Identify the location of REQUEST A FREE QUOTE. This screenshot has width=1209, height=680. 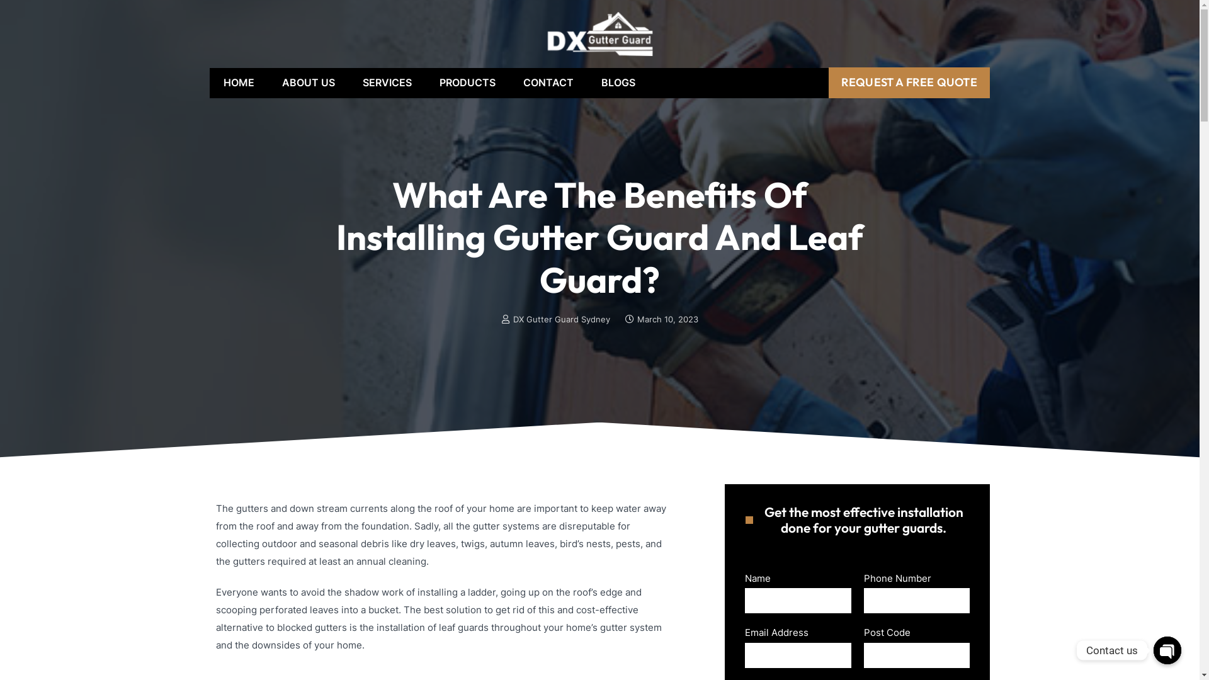
(909, 82).